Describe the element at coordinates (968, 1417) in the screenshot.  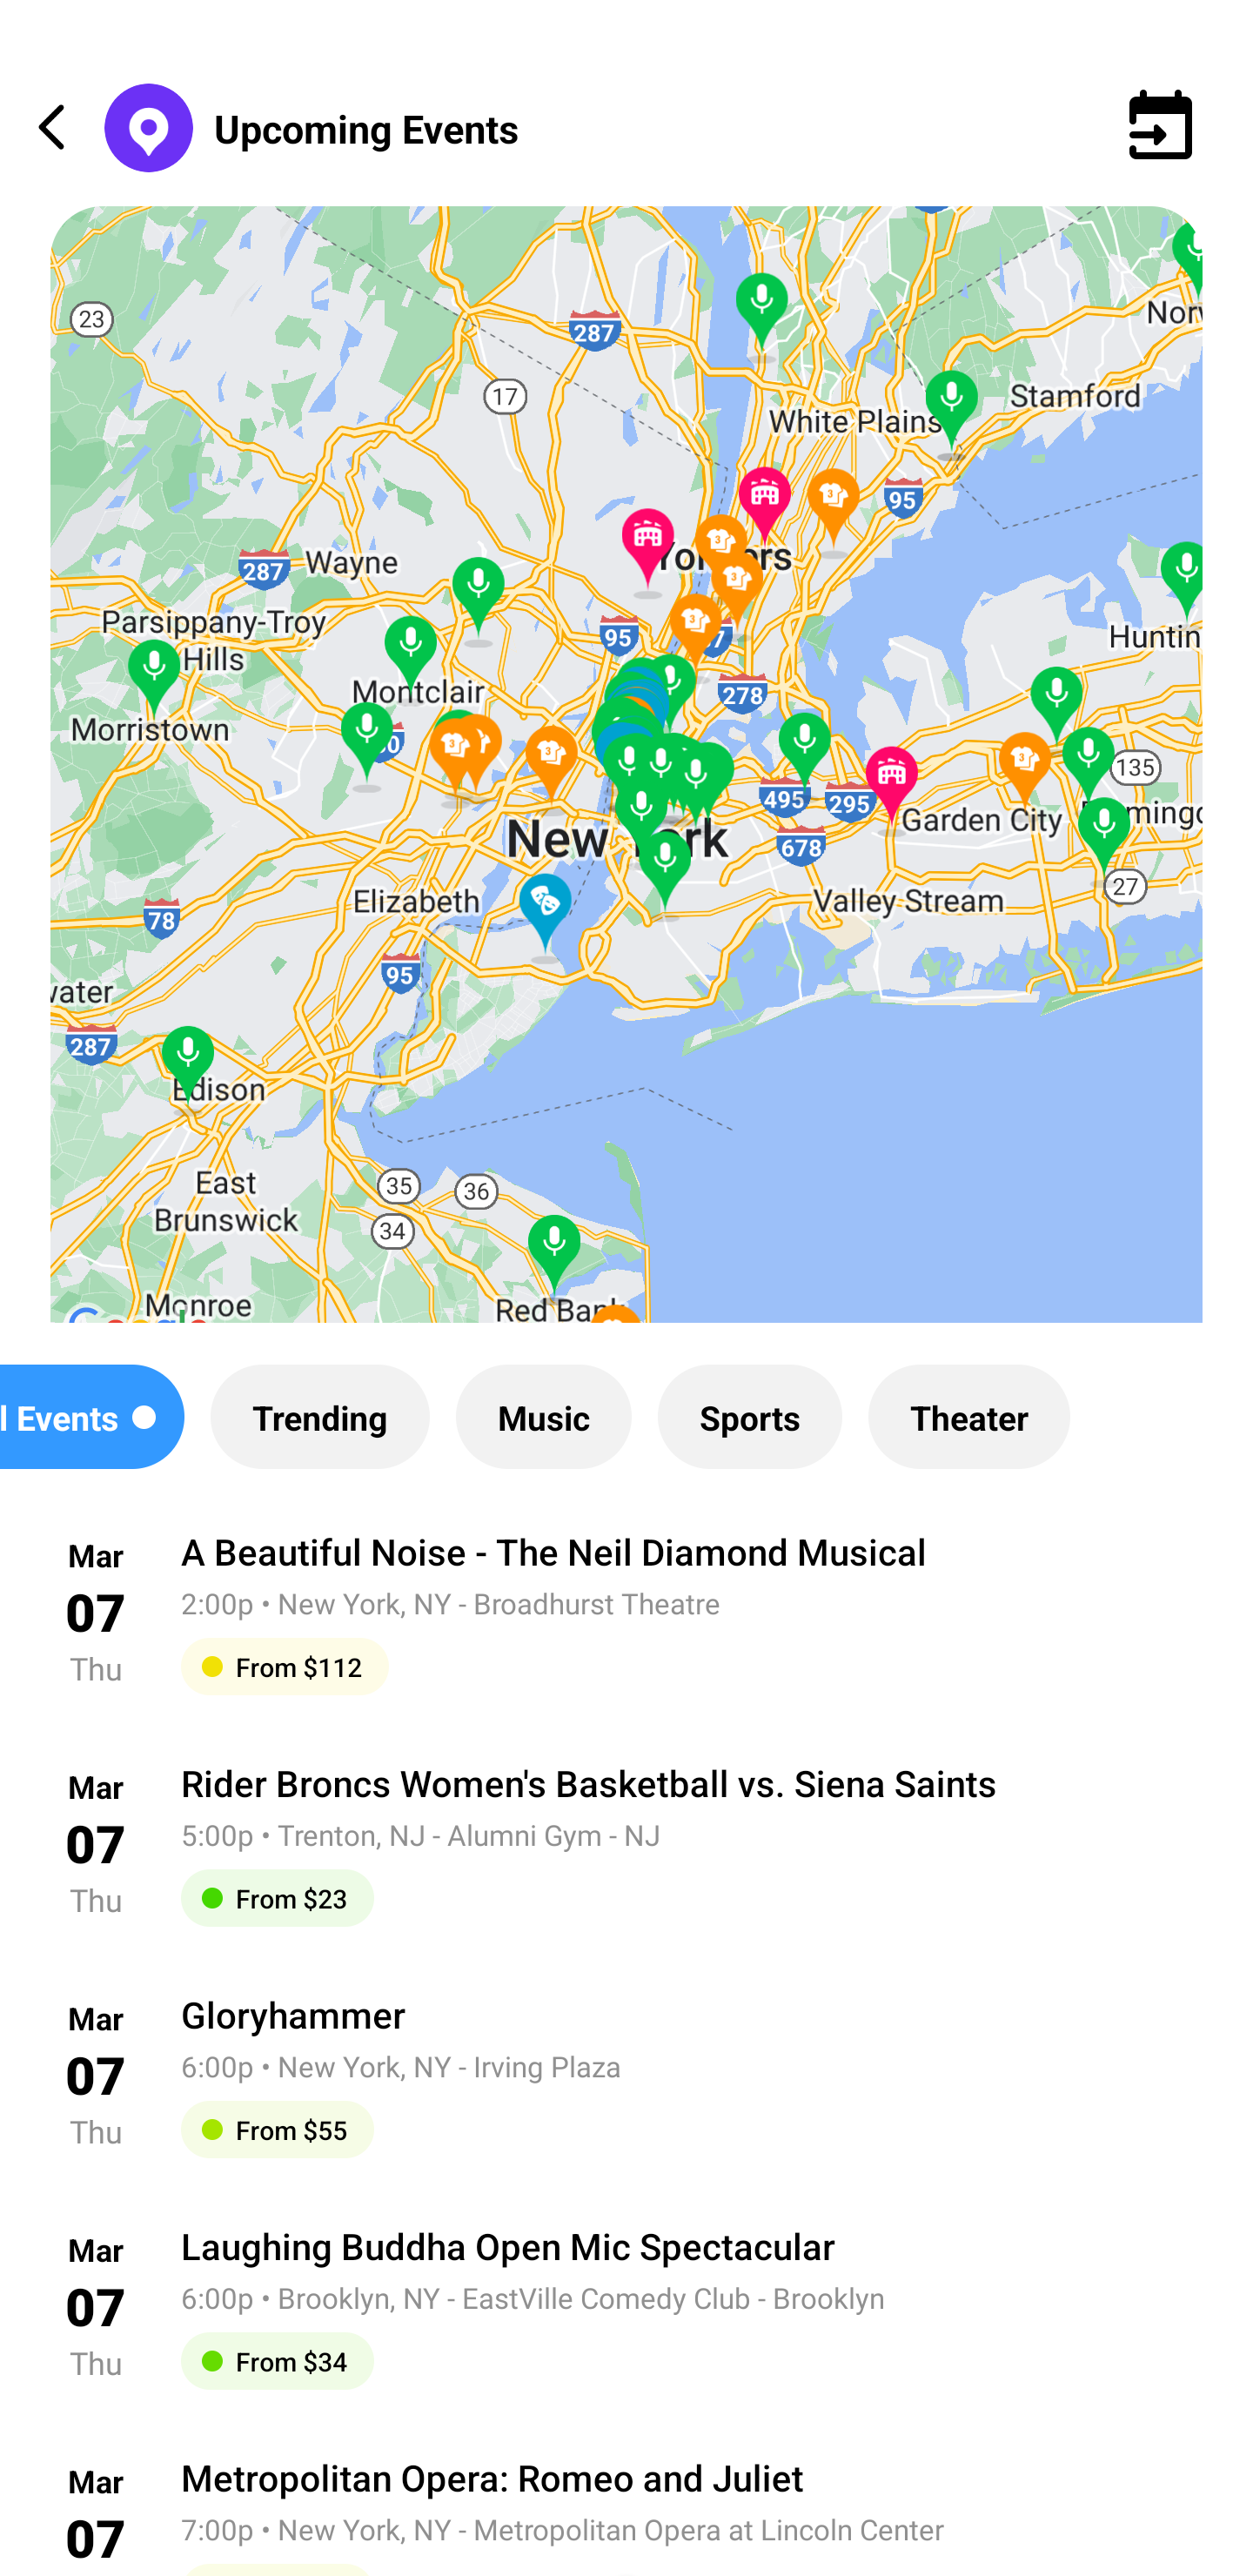
I see `Theater` at that location.